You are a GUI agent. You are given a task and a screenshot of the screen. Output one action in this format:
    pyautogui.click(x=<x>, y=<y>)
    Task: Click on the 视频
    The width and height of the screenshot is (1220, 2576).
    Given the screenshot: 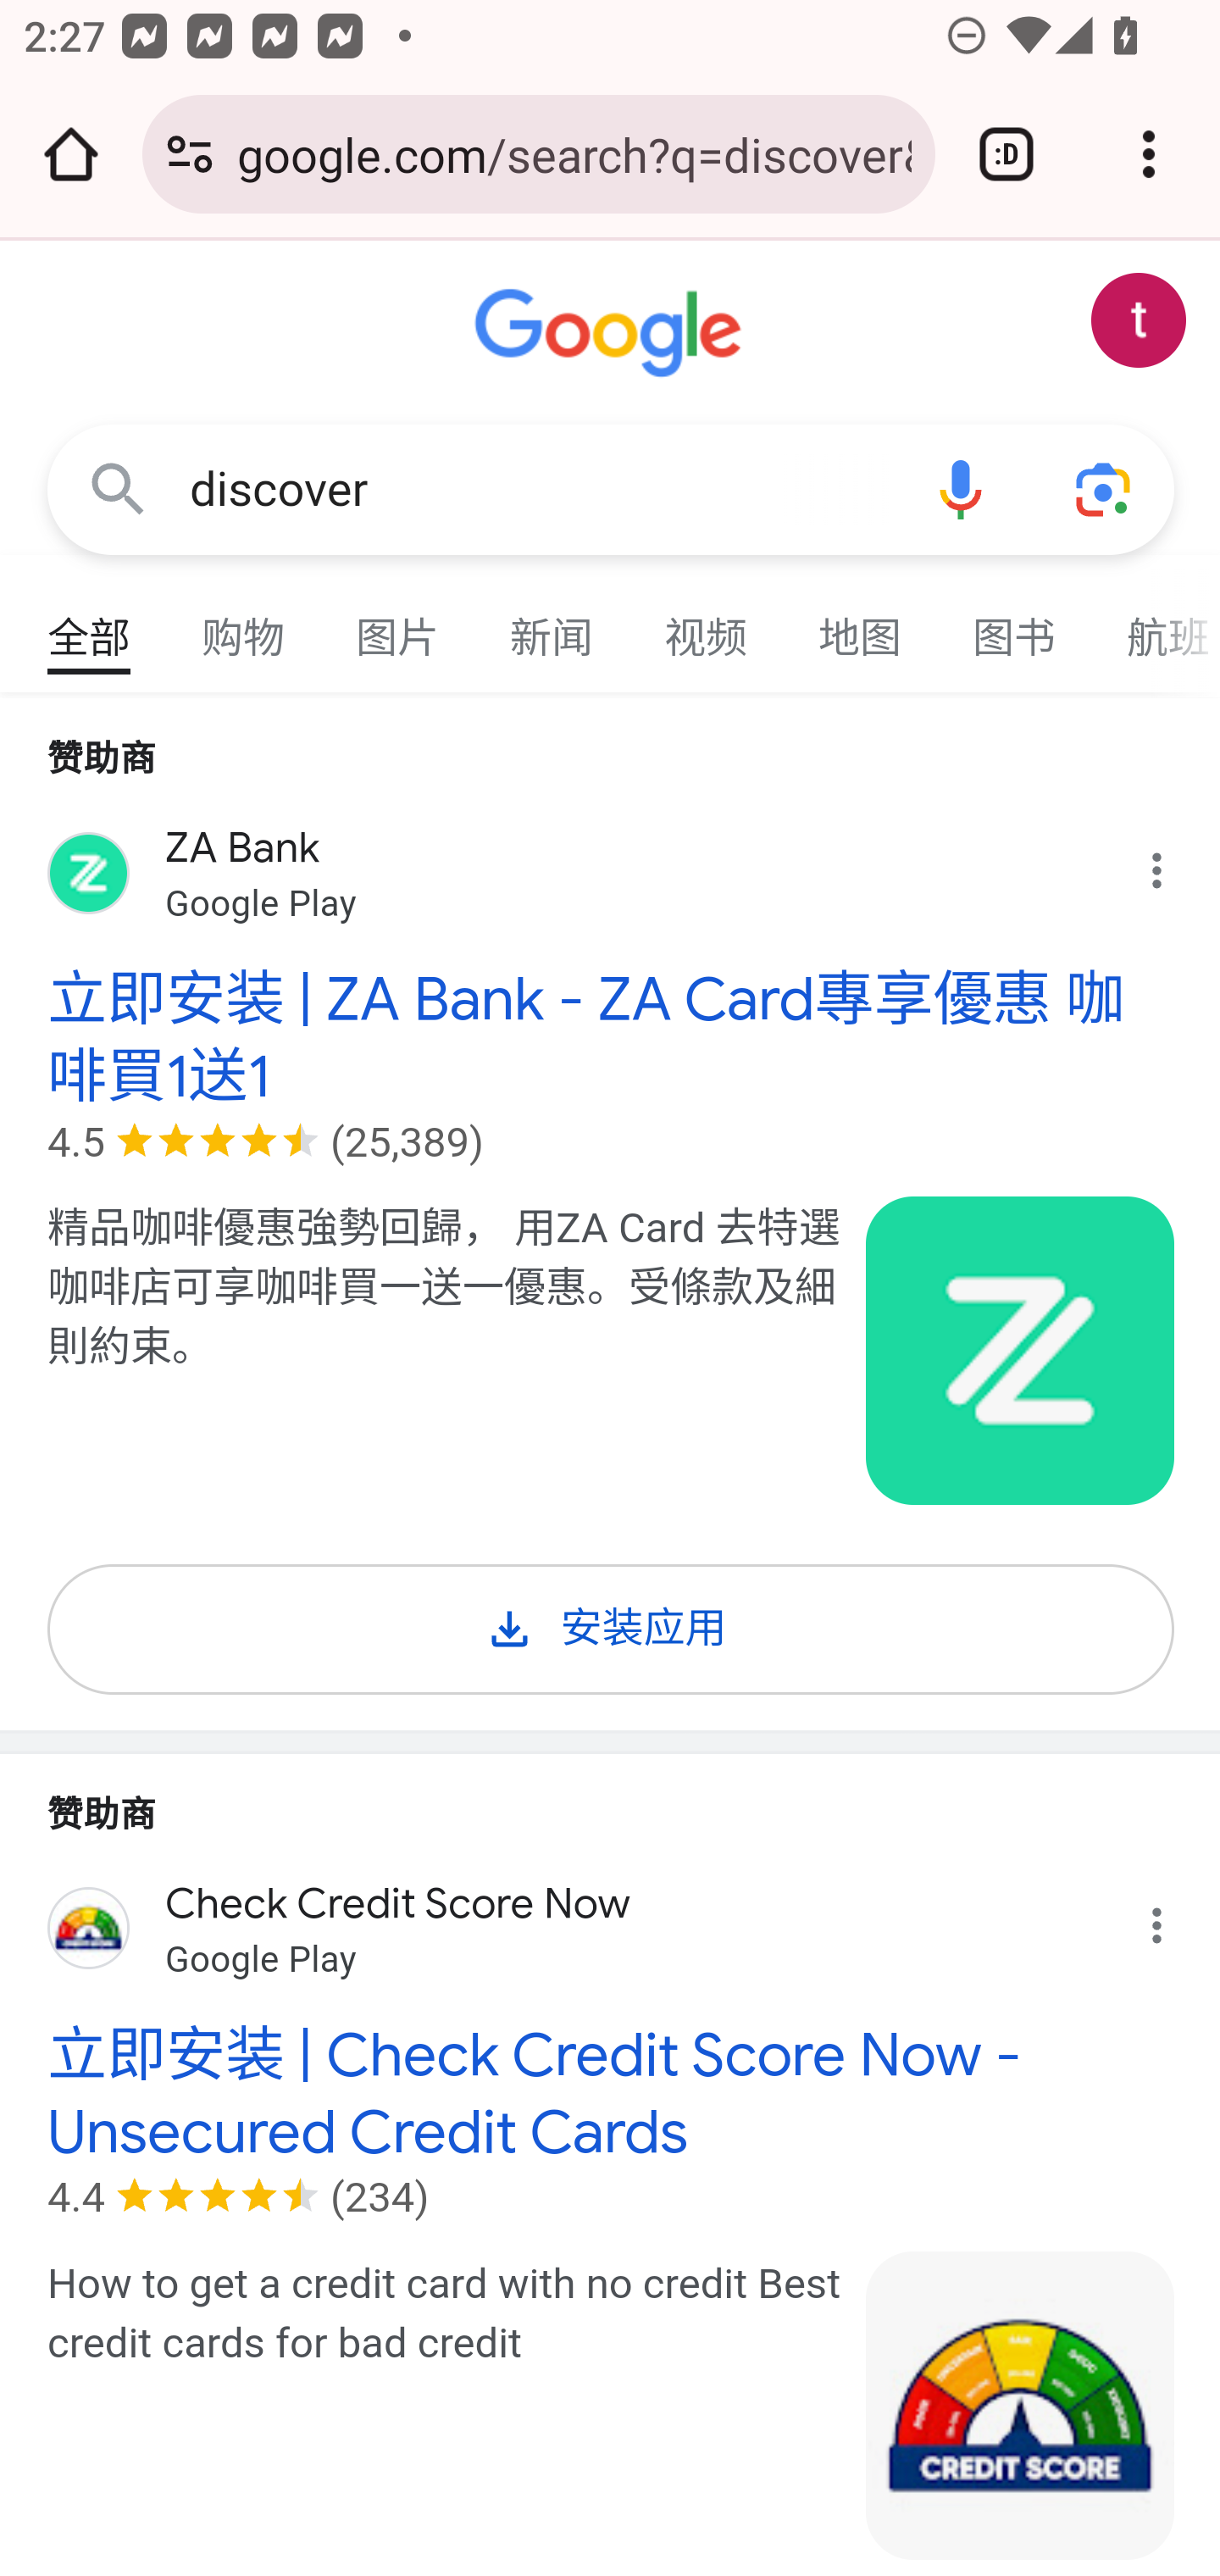 What is the action you would take?
    pyautogui.click(x=707, y=622)
    